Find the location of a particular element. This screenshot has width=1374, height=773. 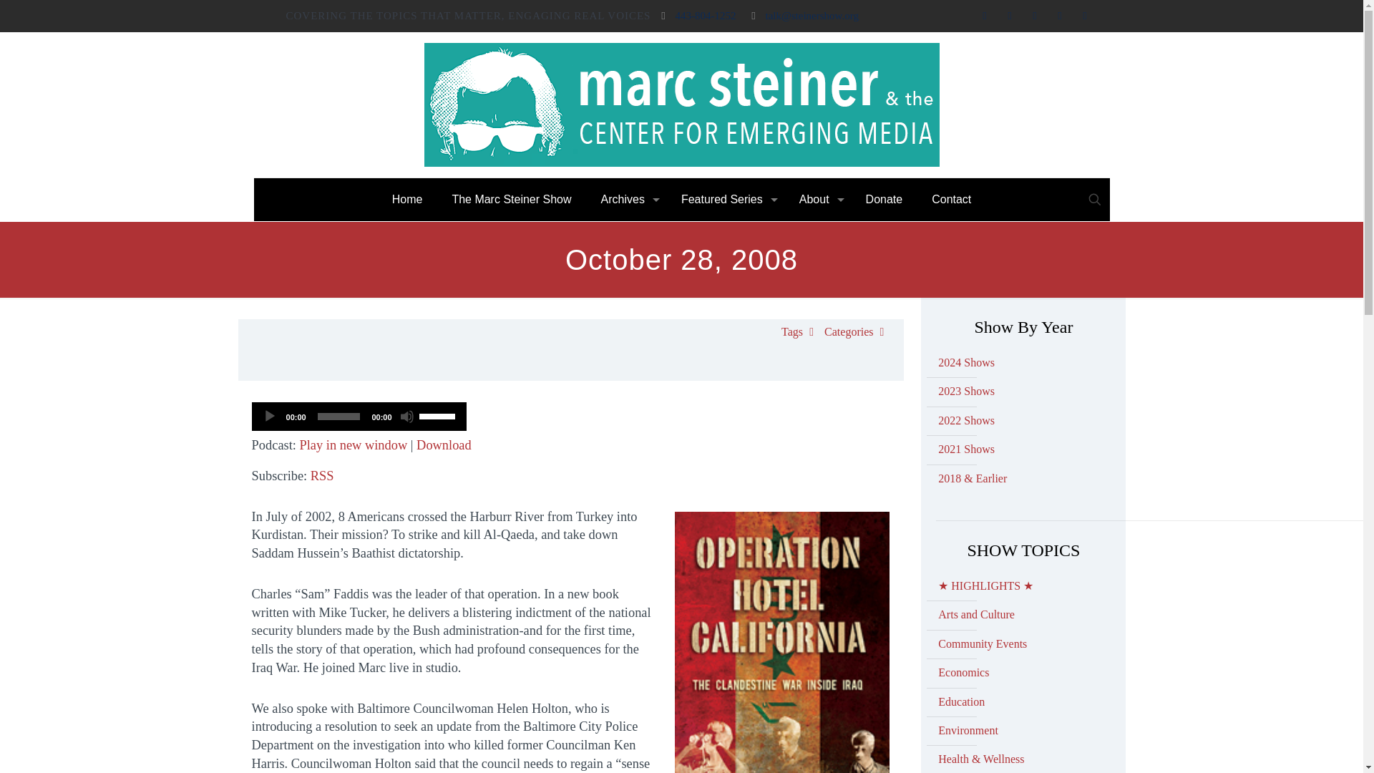

Facebook is located at coordinates (985, 16).